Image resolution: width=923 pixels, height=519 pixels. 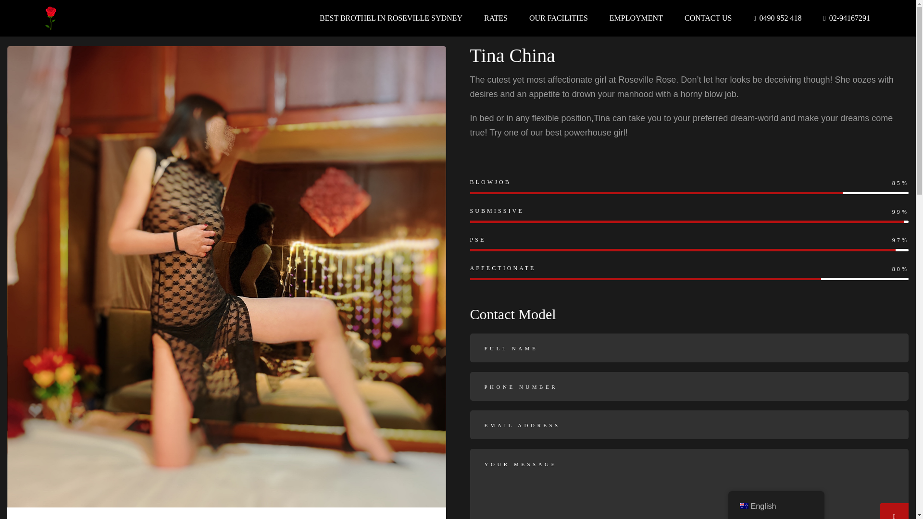 I want to click on CONTACT US, so click(x=708, y=18).